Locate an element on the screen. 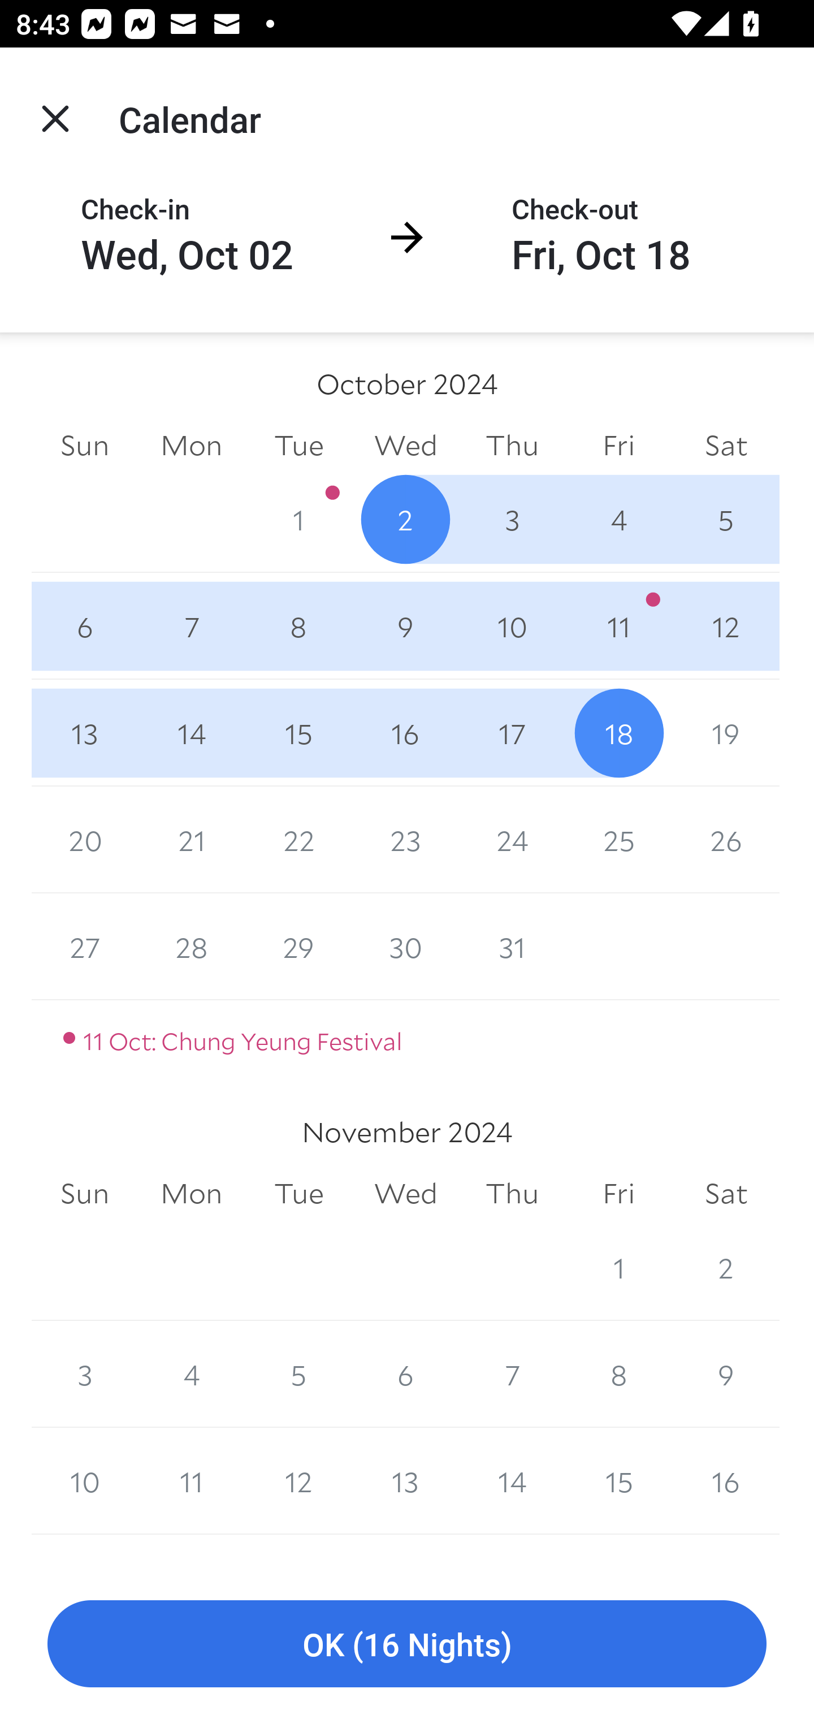 This screenshot has width=814, height=1719. 23 23 October 2024 is located at coordinates (406, 840).